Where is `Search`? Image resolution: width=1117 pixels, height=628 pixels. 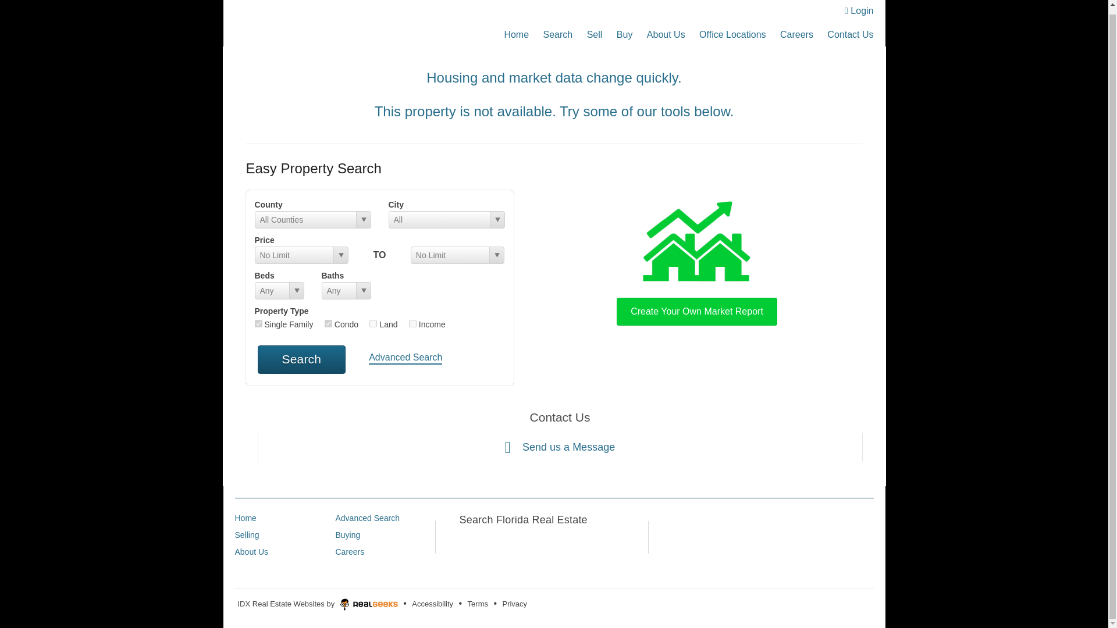 Search is located at coordinates (301, 359).